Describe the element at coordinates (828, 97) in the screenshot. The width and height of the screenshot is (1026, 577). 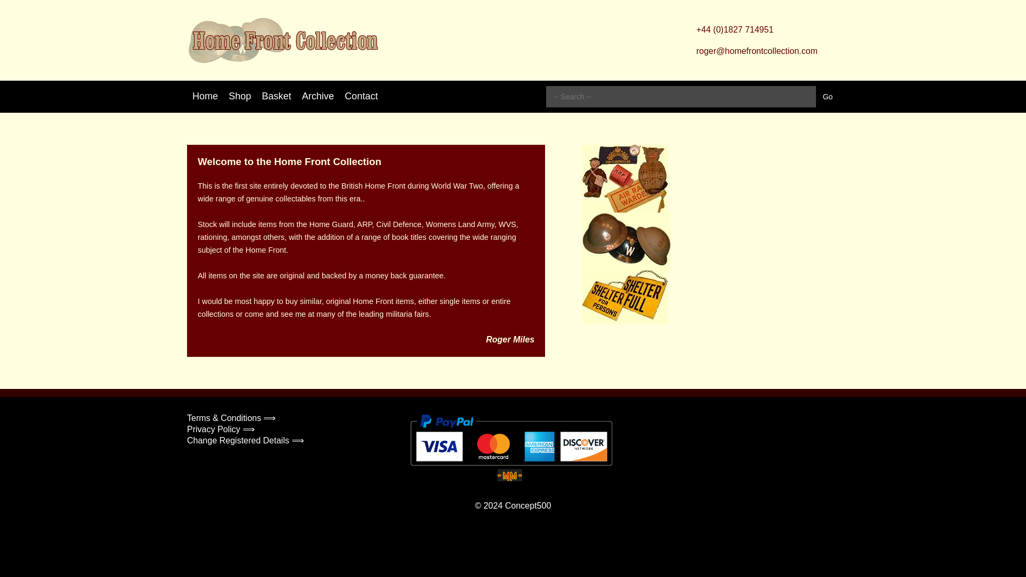
I see `Go` at that location.